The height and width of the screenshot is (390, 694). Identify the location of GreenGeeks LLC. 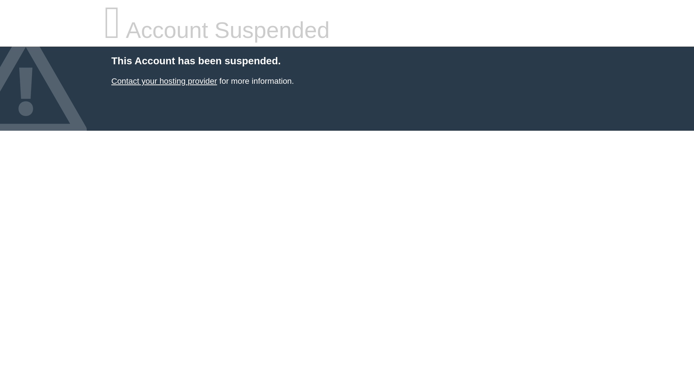
(164, 81).